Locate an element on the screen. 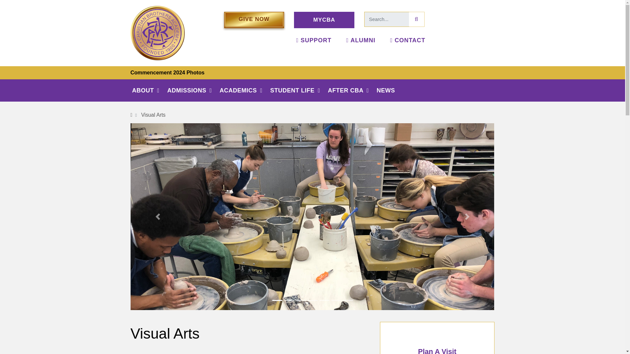  ACADEMICS is located at coordinates (245, 90).